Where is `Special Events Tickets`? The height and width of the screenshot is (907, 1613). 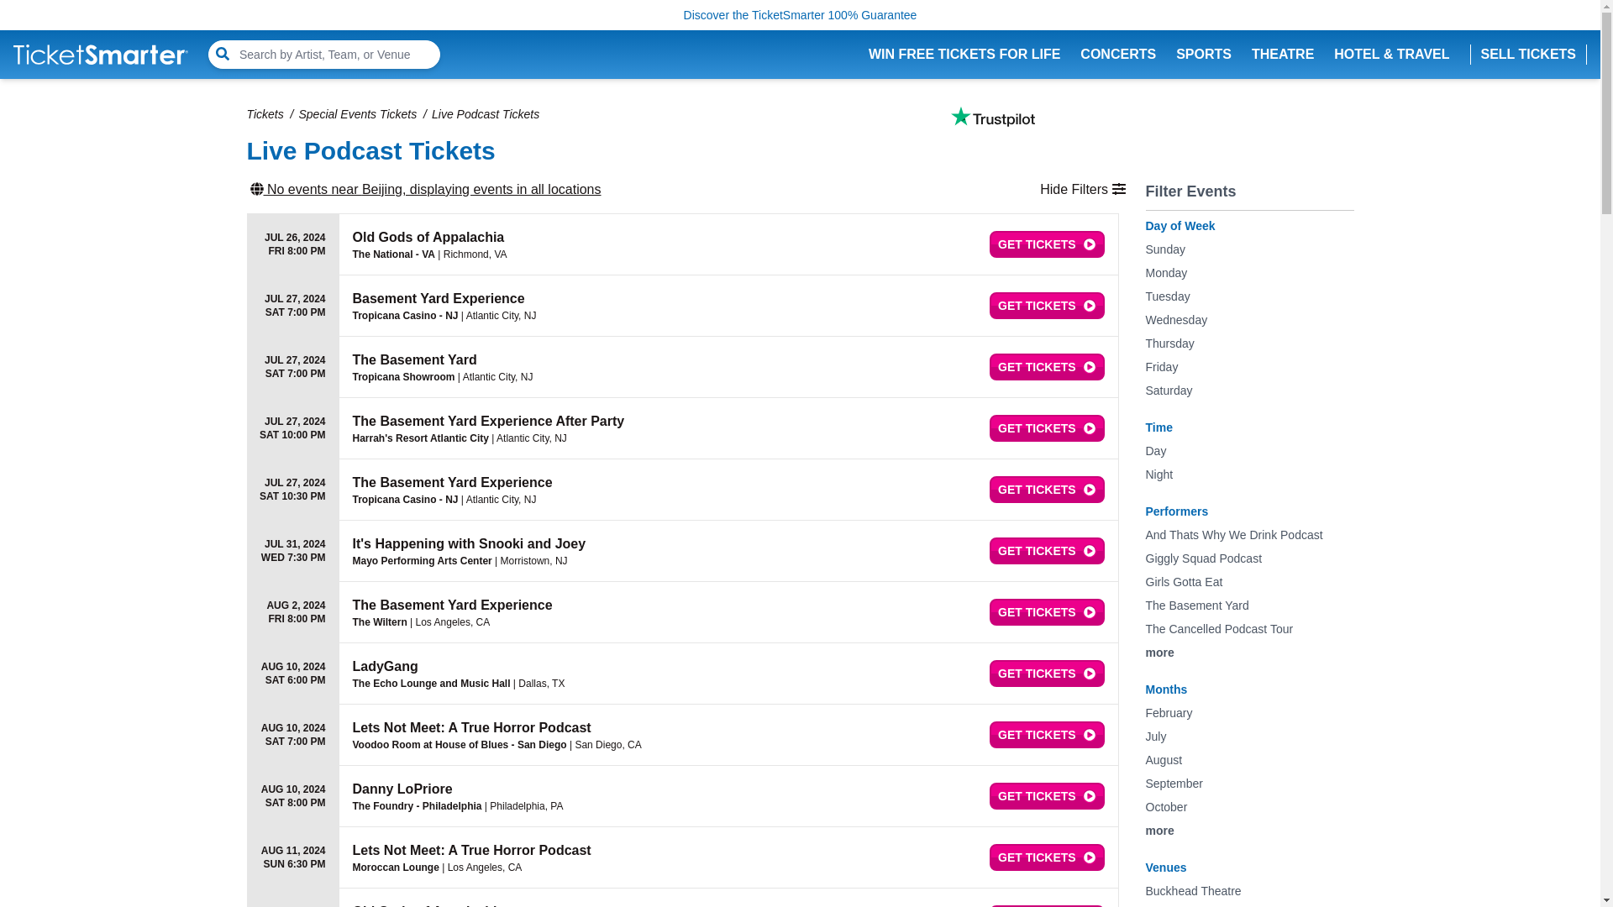 Special Events Tickets is located at coordinates (358, 114).